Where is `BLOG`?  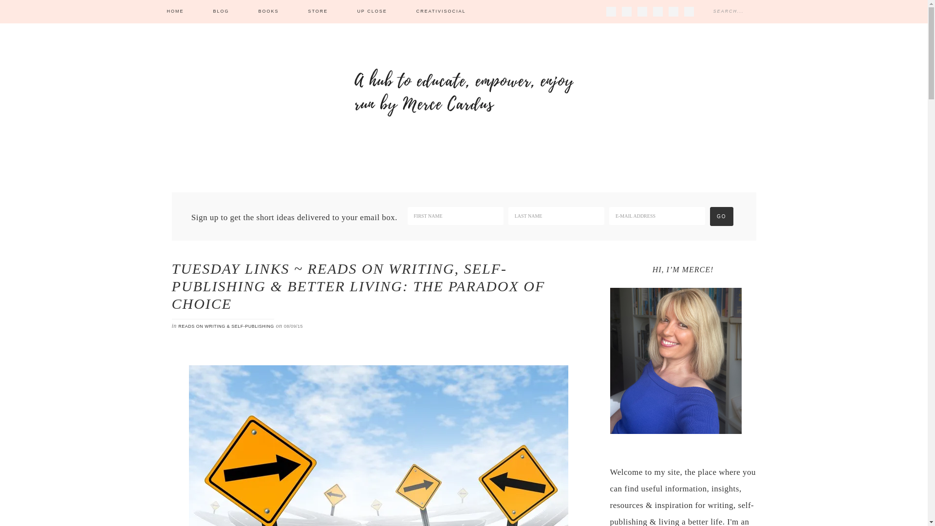
BLOG is located at coordinates (221, 12).